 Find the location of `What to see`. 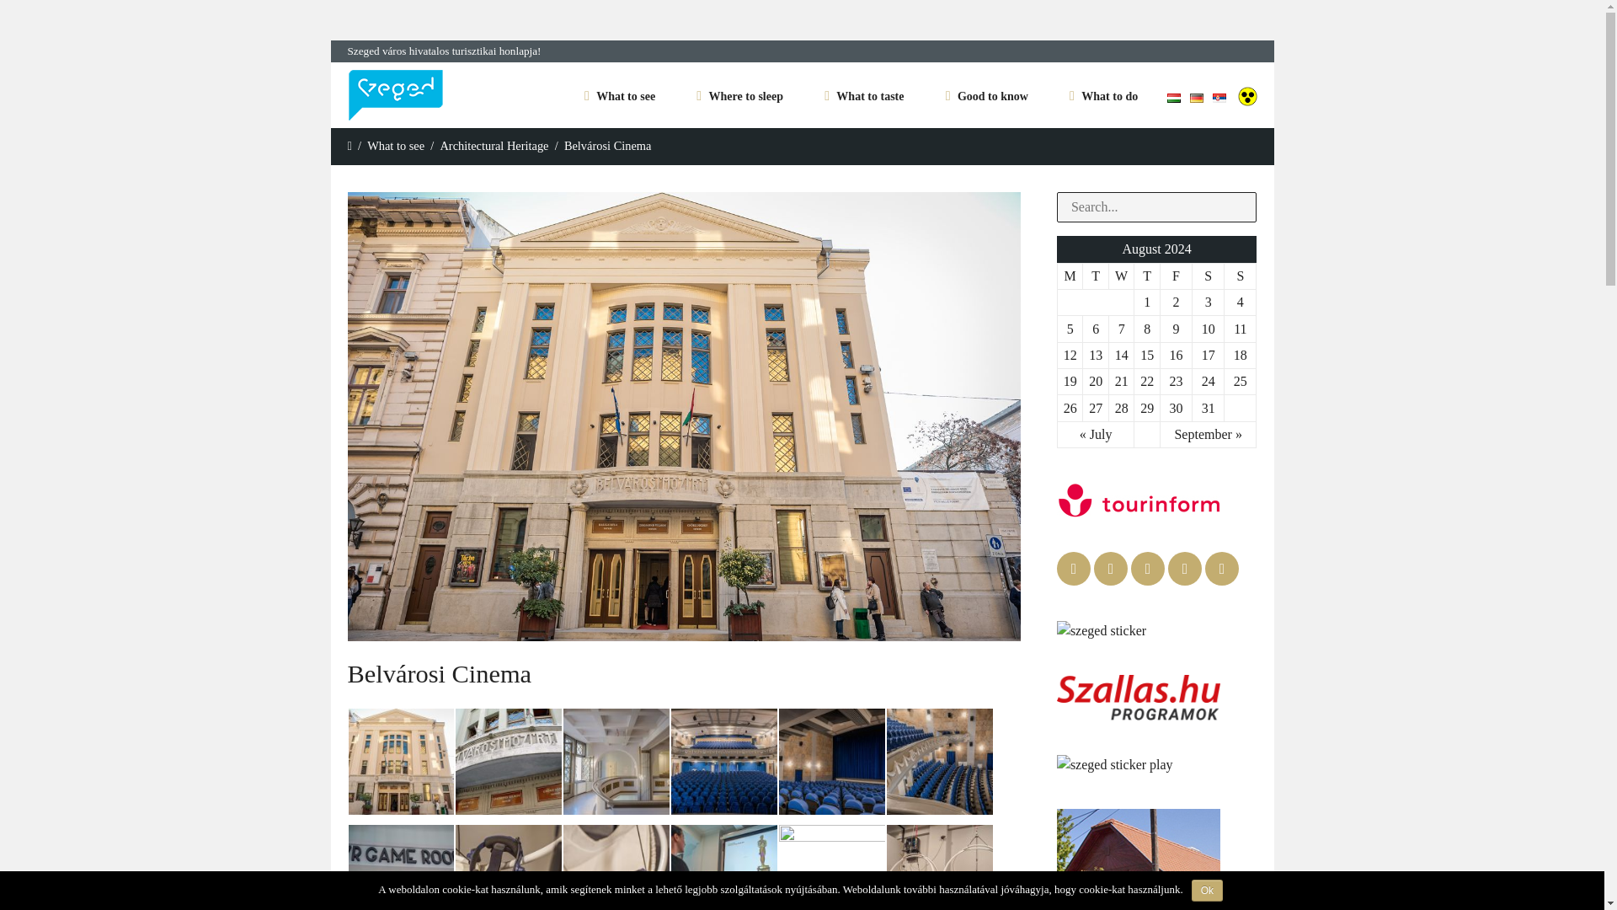

What to see is located at coordinates (627, 98).